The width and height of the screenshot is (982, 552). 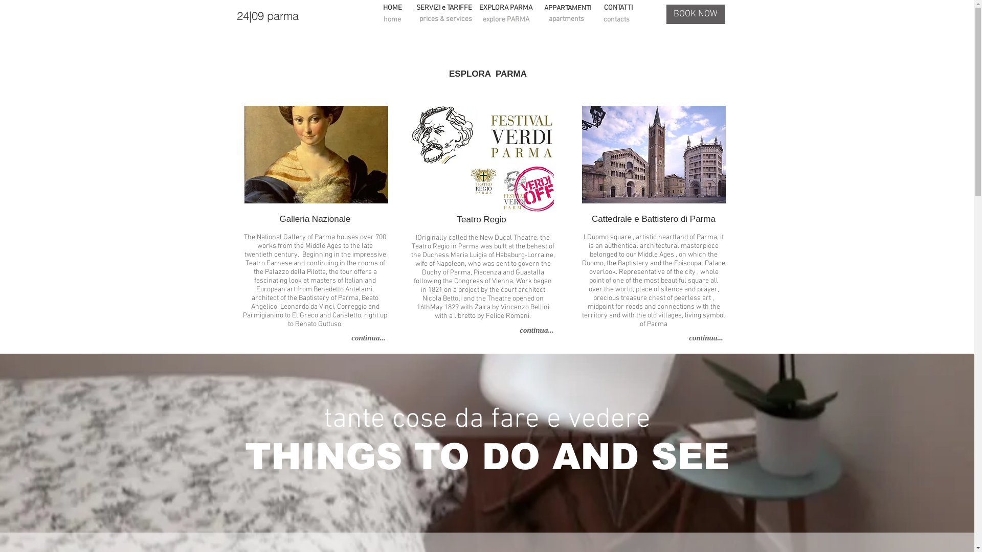 I want to click on continua..., so click(x=706, y=338).